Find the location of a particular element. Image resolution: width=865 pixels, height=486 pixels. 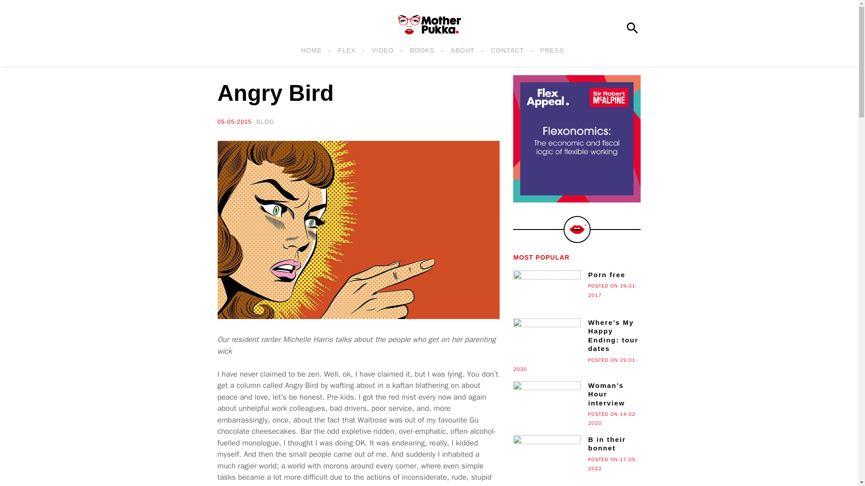

B in their bonnet is located at coordinates (577, 445).